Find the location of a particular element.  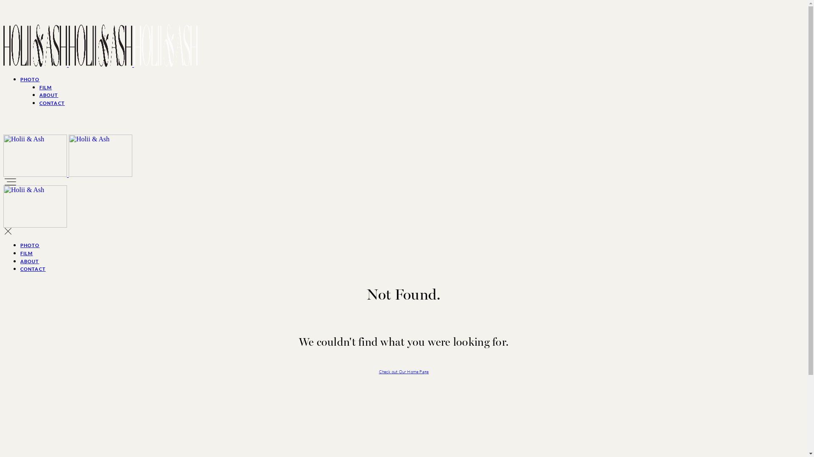

CONTACT is located at coordinates (33, 269).